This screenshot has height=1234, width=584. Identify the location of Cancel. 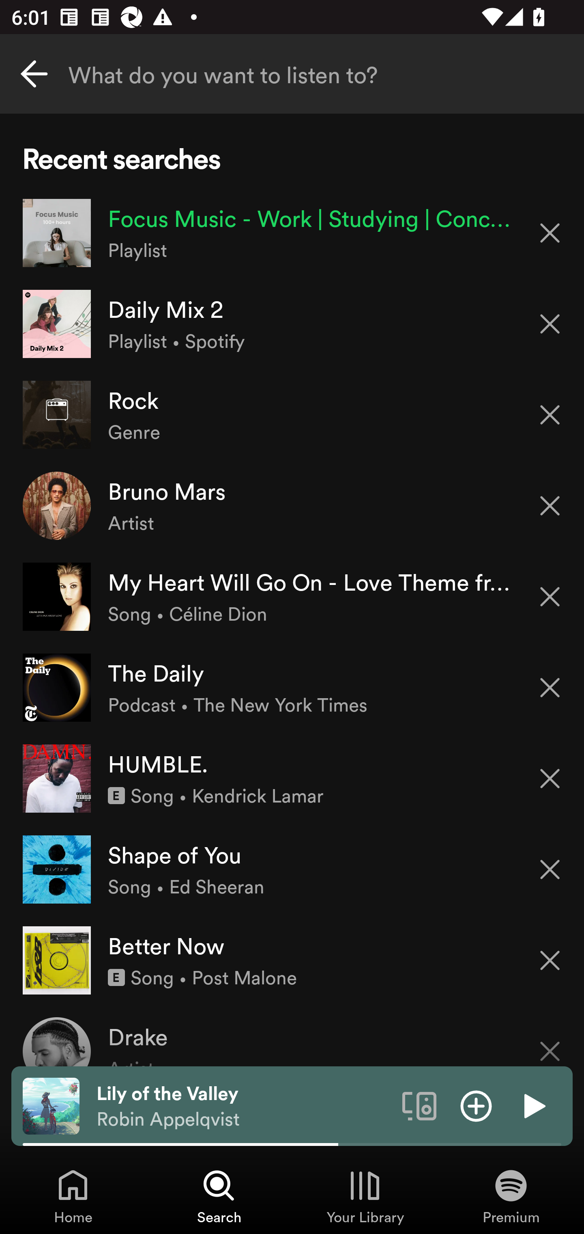
(34, 74).